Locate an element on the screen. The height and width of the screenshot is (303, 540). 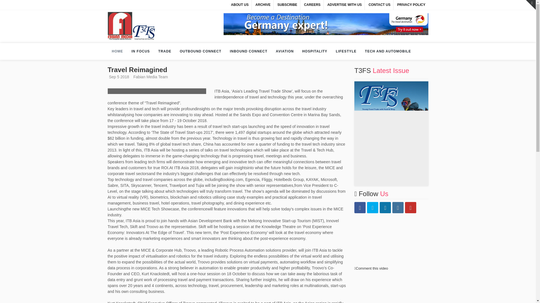
Sep 5 2018 is located at coordinates (118, 77).